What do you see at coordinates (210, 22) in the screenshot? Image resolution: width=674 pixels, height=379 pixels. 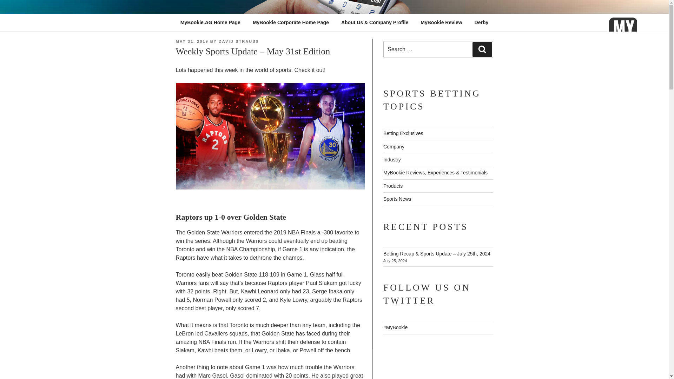 I see `MyBookie.AG Home Page` at bounding box center [210, 22].